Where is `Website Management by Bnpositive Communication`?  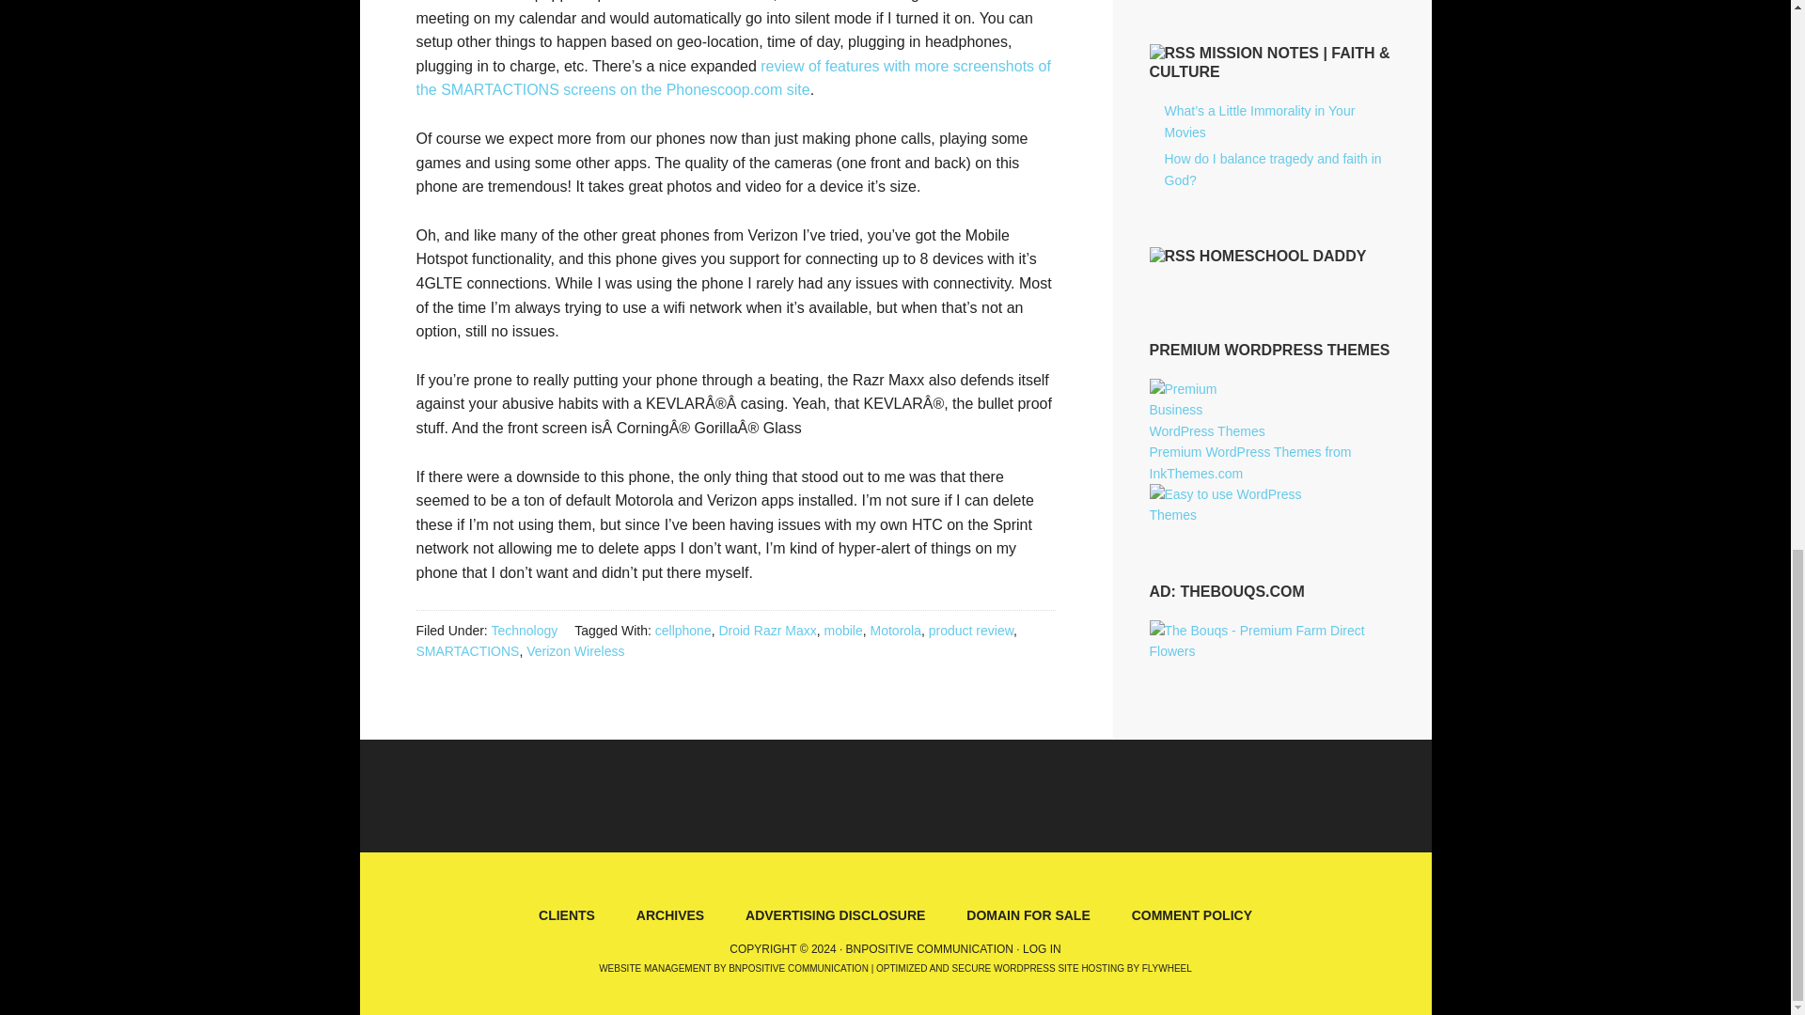
Website Management by Bnpositive Communication is located at coordinates (733, 968).